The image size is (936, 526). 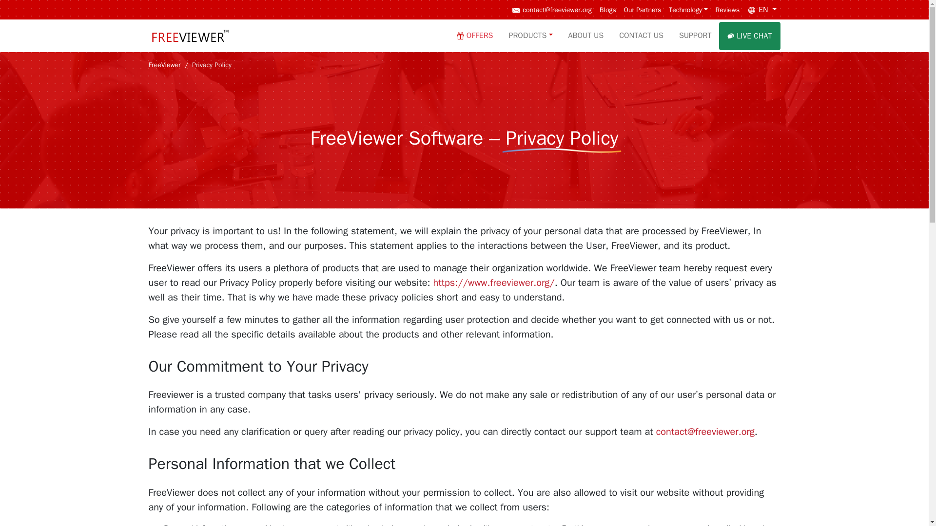 What do you see at coordinates (607, 10) in the screenshot?
I see `Blogs` at bounding box center [607, 10].